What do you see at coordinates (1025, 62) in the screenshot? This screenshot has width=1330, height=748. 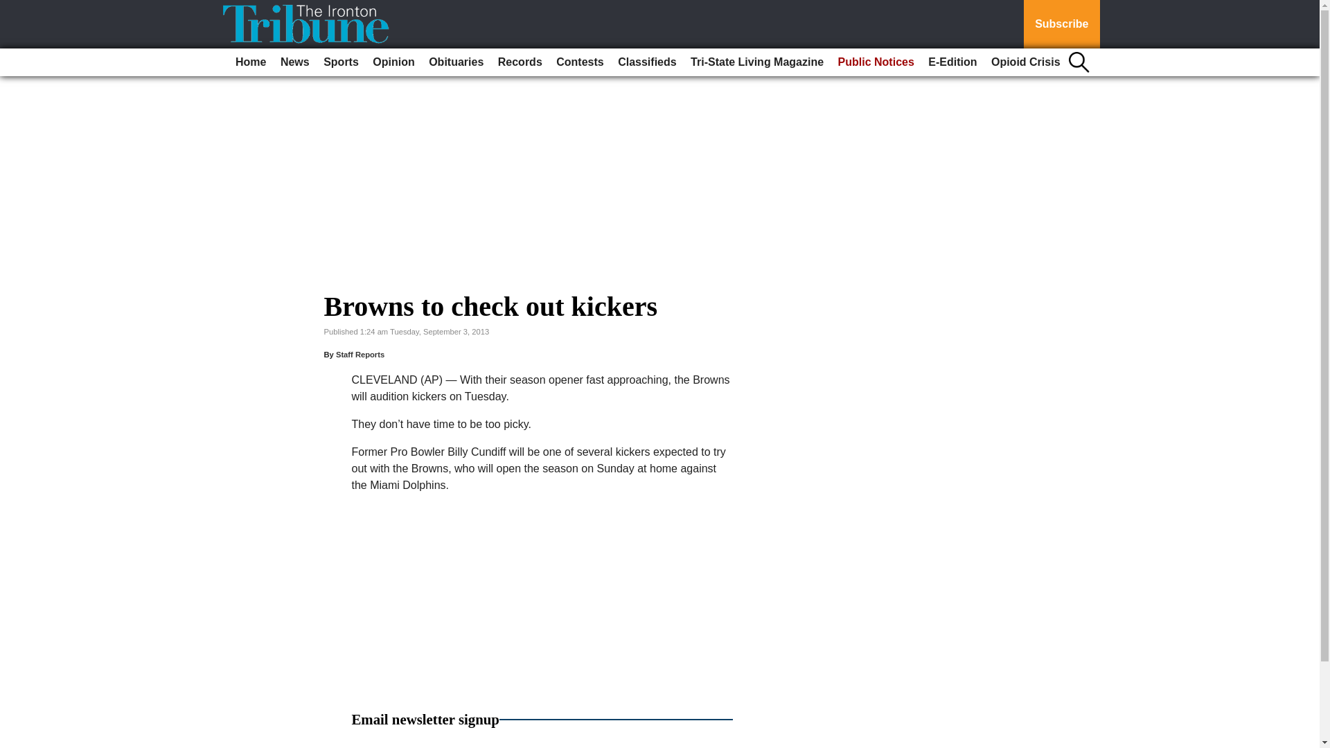 I see `Opioid Crisis` at bounding box center [1025, 62].